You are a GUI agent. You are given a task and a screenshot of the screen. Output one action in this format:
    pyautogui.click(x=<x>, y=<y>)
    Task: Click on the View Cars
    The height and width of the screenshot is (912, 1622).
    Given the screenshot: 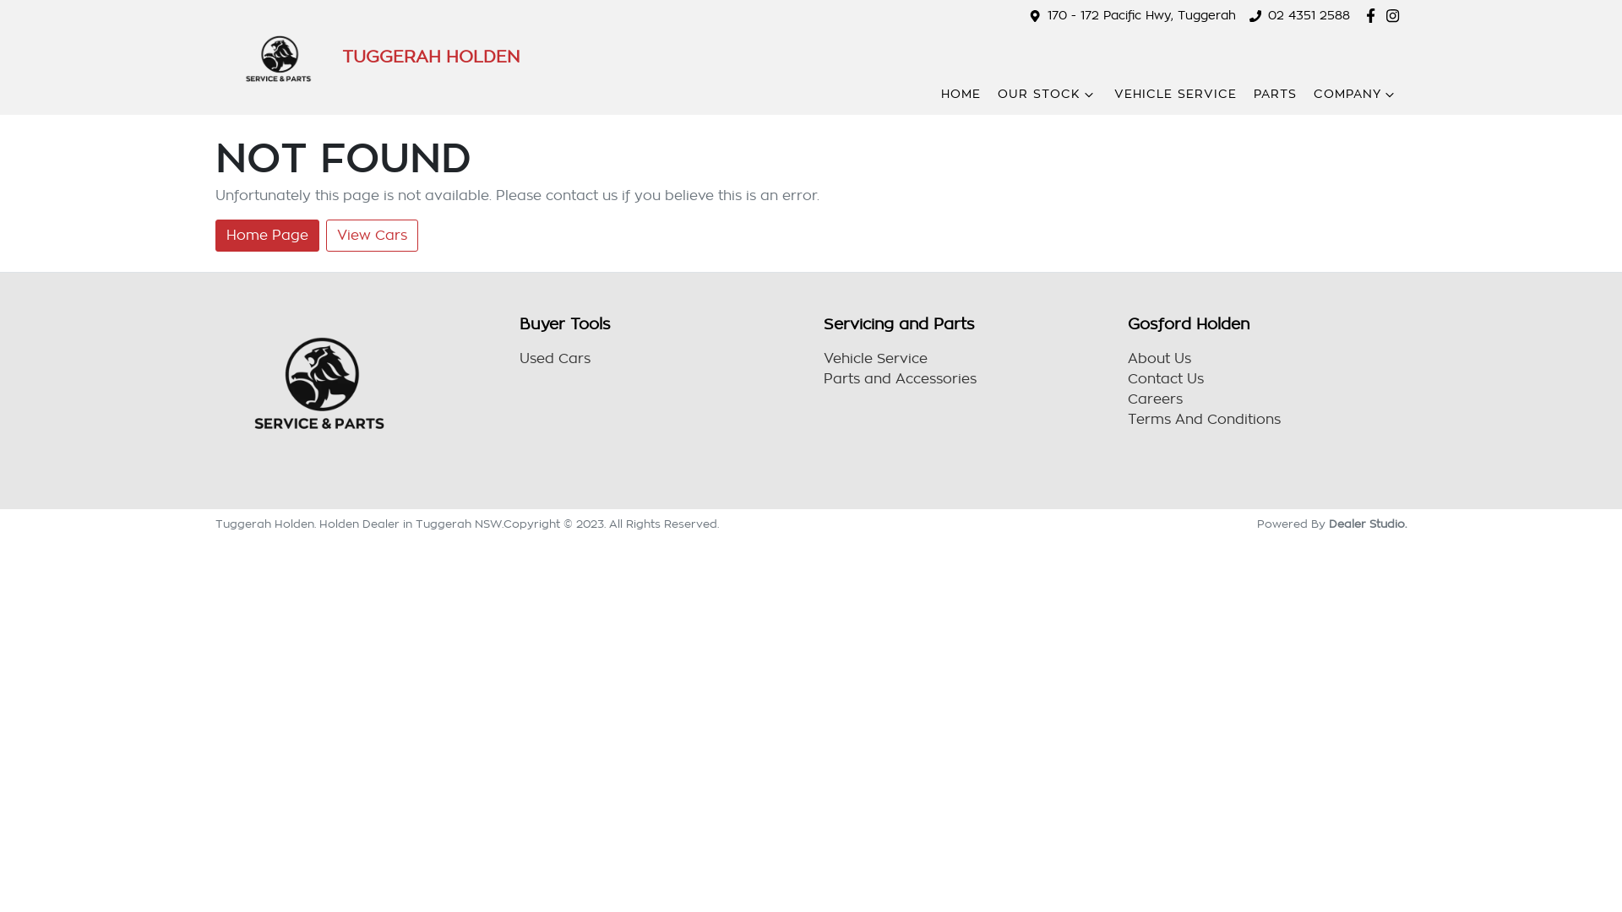 What is the action you would take?
    pyautogui.click(x=372, y=236)
    